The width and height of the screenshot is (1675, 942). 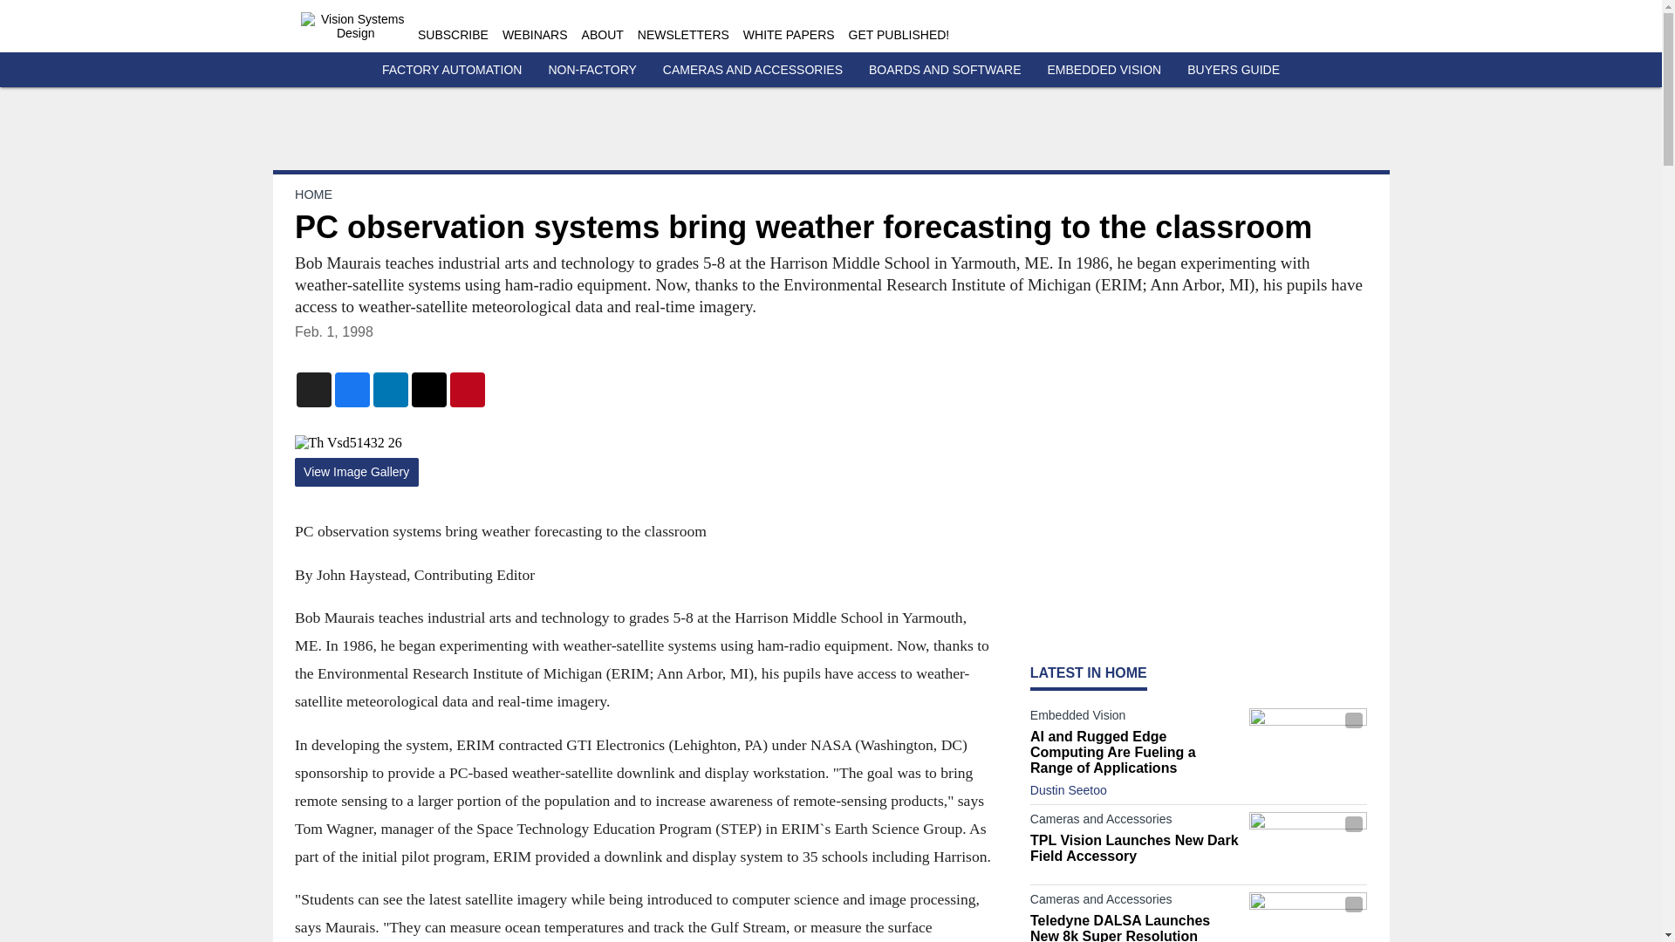 I want to click on HOME, so click(x=312, y=194).